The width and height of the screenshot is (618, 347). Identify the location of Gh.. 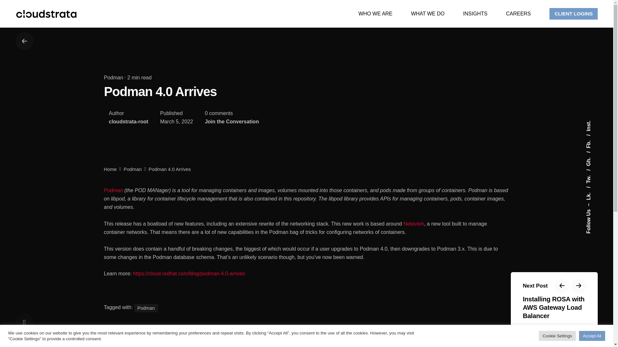
(593, 154).